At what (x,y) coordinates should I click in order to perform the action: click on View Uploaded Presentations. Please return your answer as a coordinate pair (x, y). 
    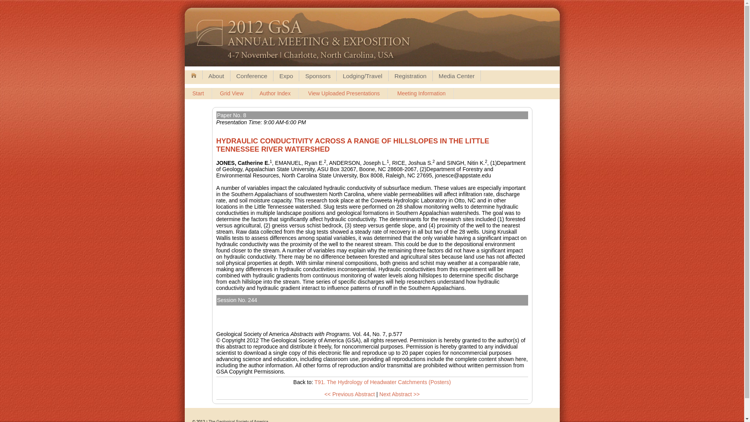
    Looking at the image, I should click on (344, 93).